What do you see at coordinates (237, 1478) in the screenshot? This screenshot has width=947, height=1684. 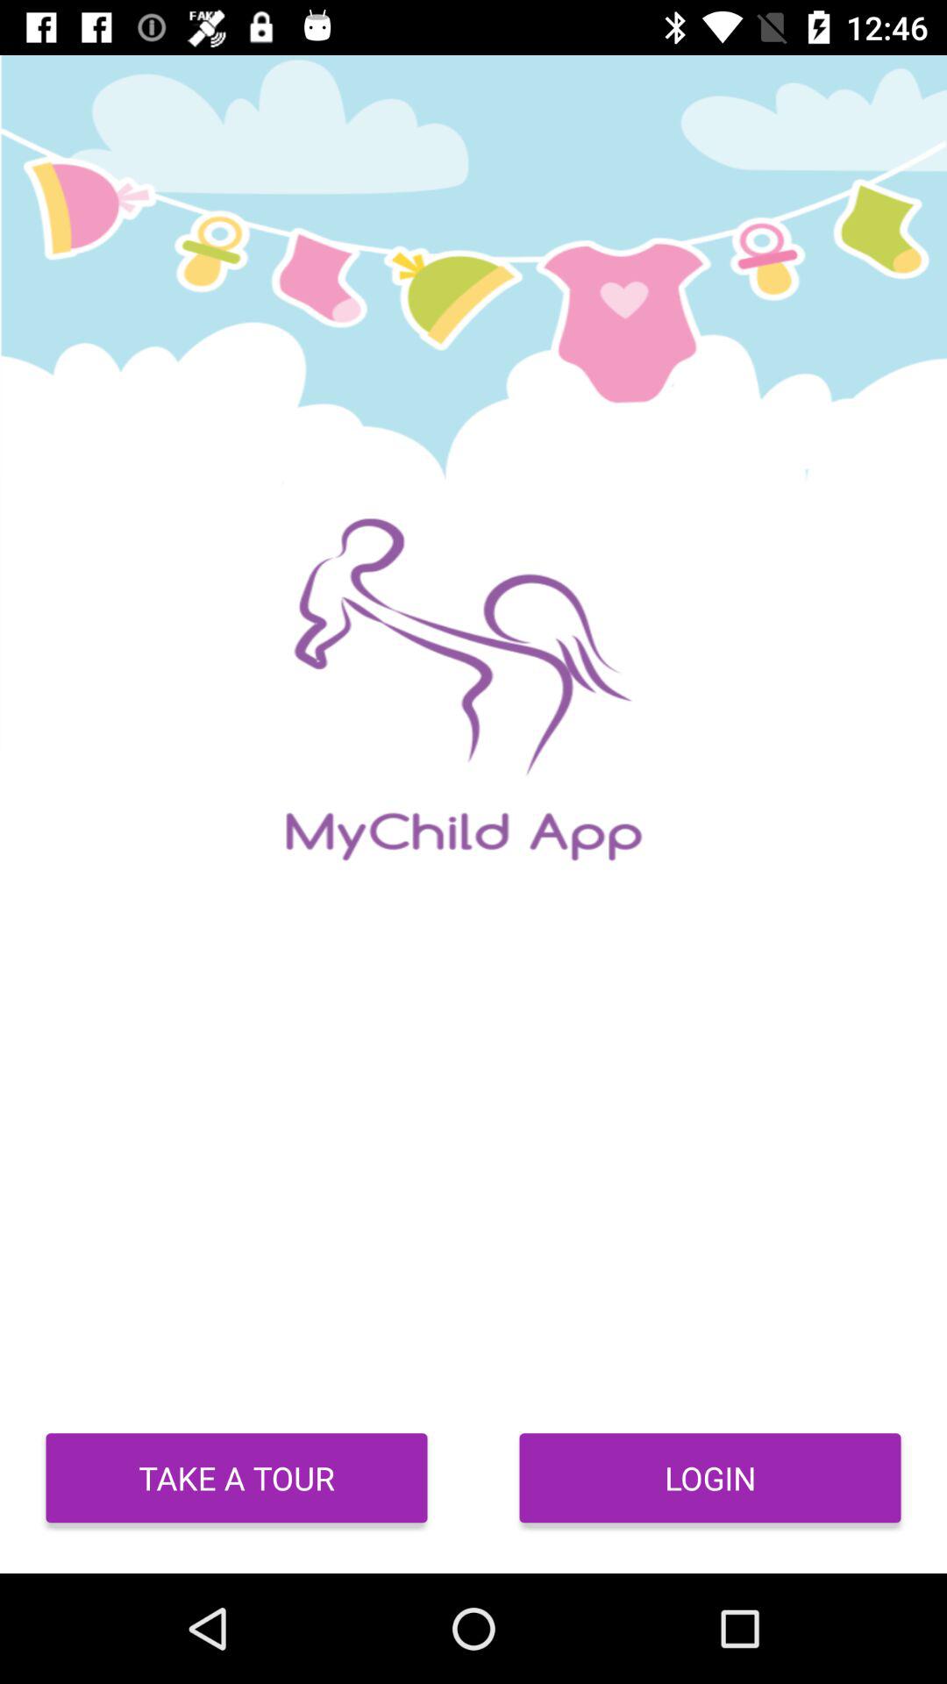 I see `turn off take a tour icon` at bounding box center [237, 1478].